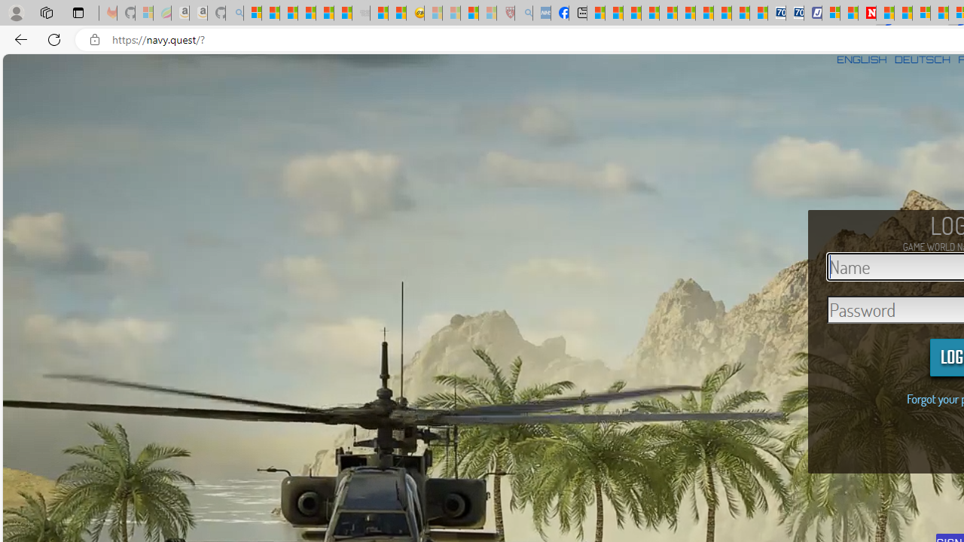 This screenshot has width=964, height=542. What do you see at coordinates (862, 59) in the screenshot?
I see `ENGLISH` at bounding box center [862, 59].